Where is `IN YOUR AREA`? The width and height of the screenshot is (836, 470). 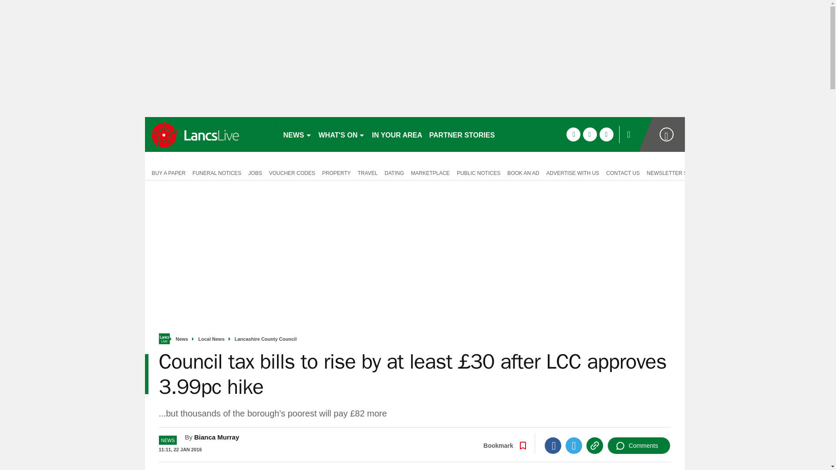
IN YOUR AREA is located at coordinates (397, 134).